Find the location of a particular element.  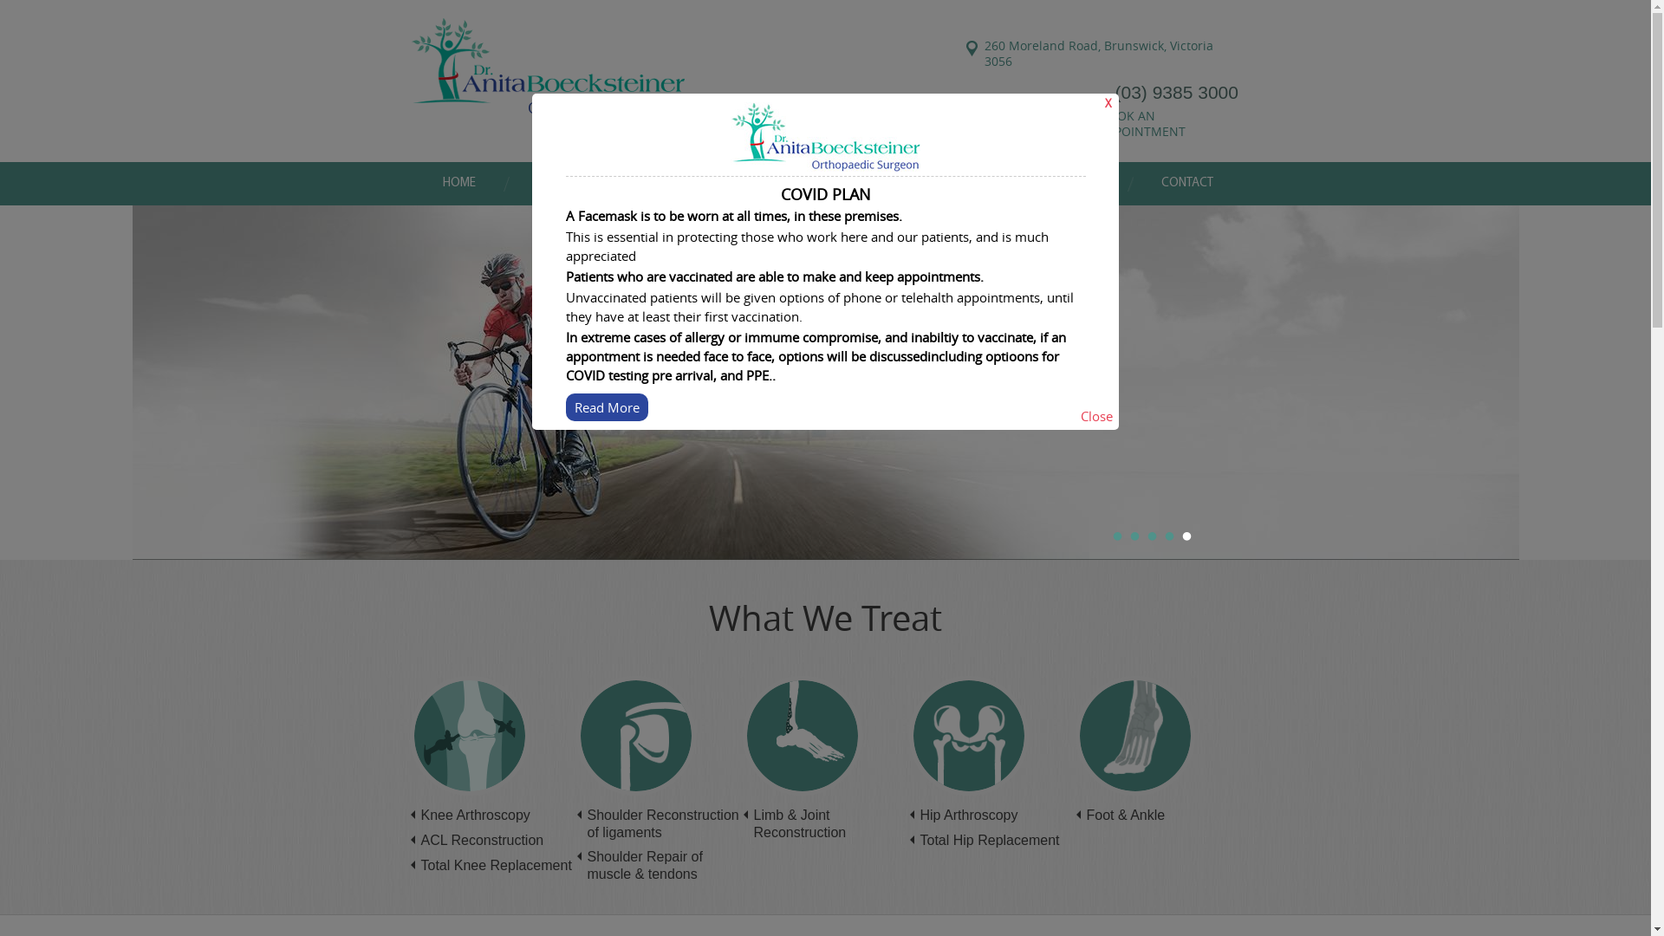

Shoulder Reconstruction of ligaments is located at coordinates (664, 823).